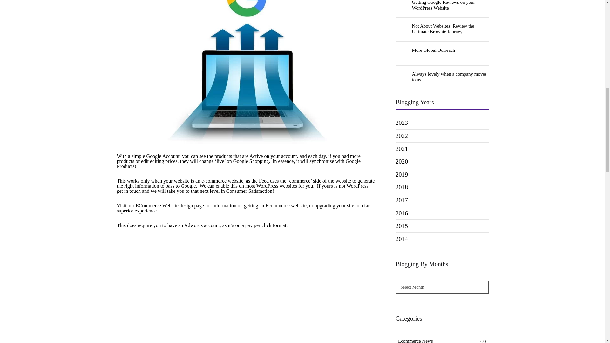 The image size is (610, 343). I want to click on Getting Google Reviews on your WordPress Website, so click(450, 5).